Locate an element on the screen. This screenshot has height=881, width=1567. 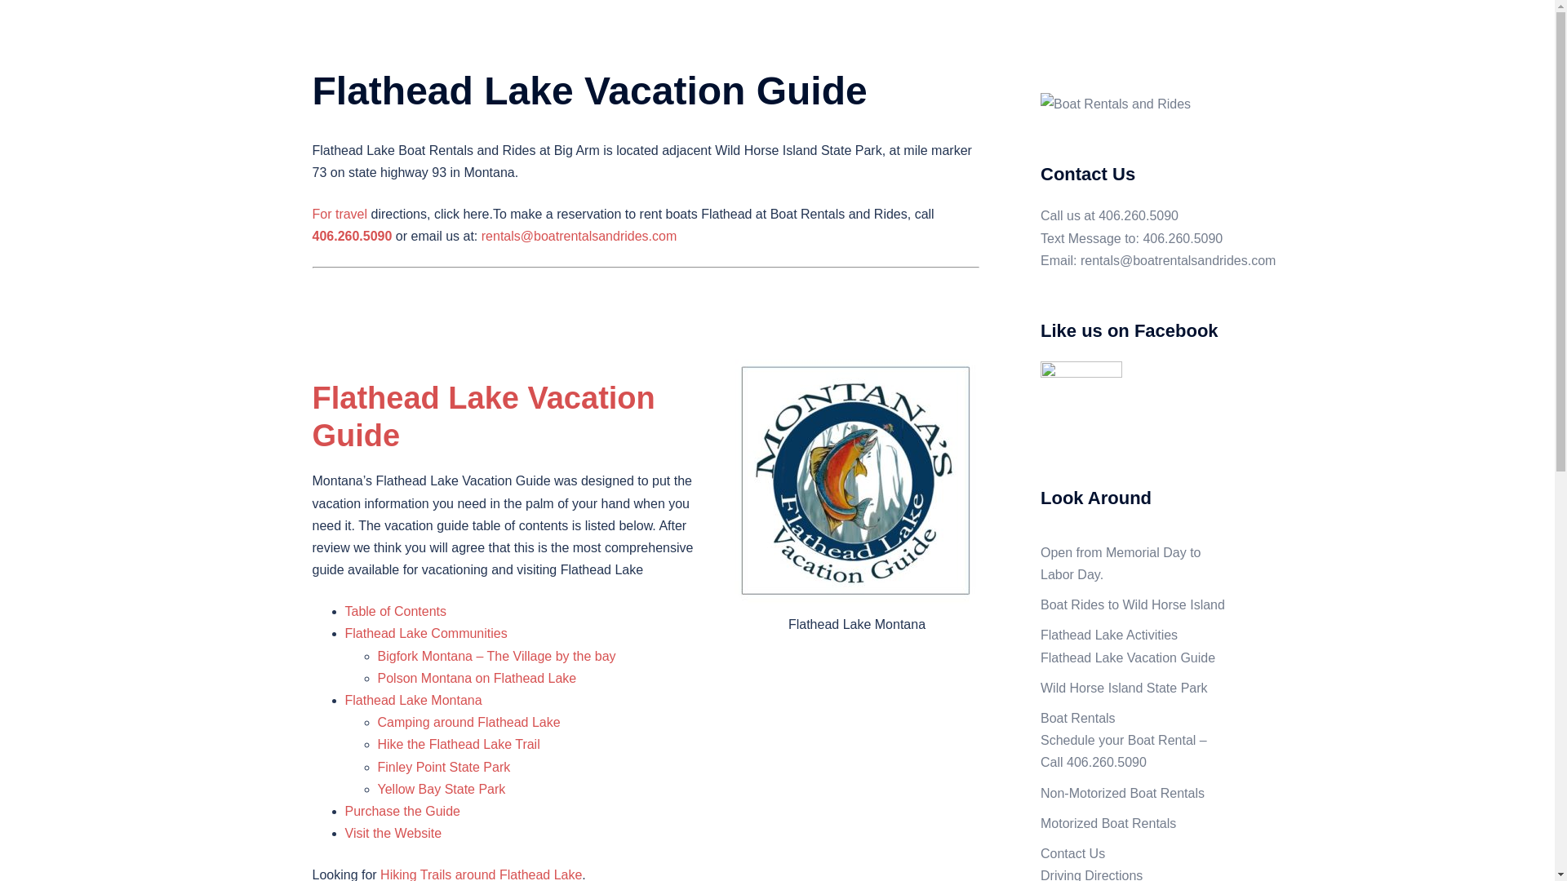
Open from Memorial Day to Labor Day. is located at coordinates (740, 31).